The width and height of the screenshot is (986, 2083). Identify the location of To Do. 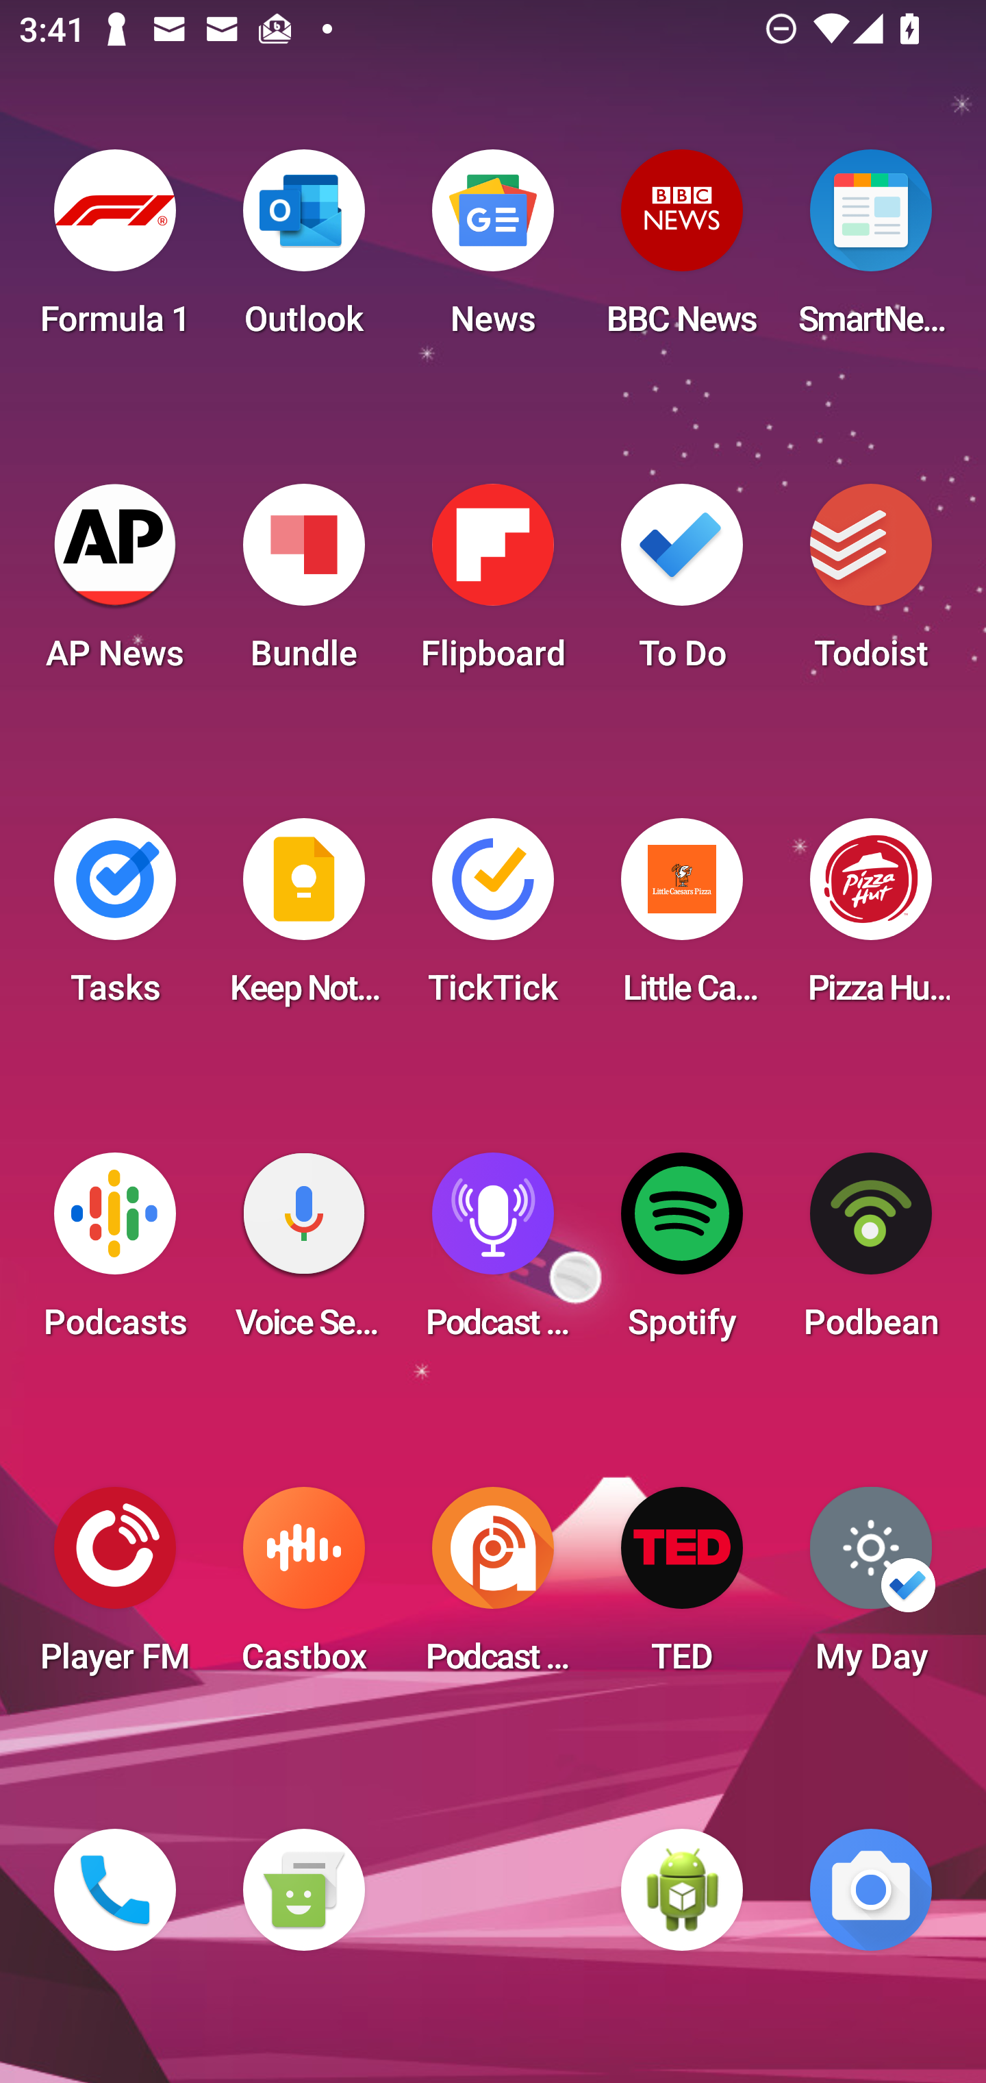
(682, 585).